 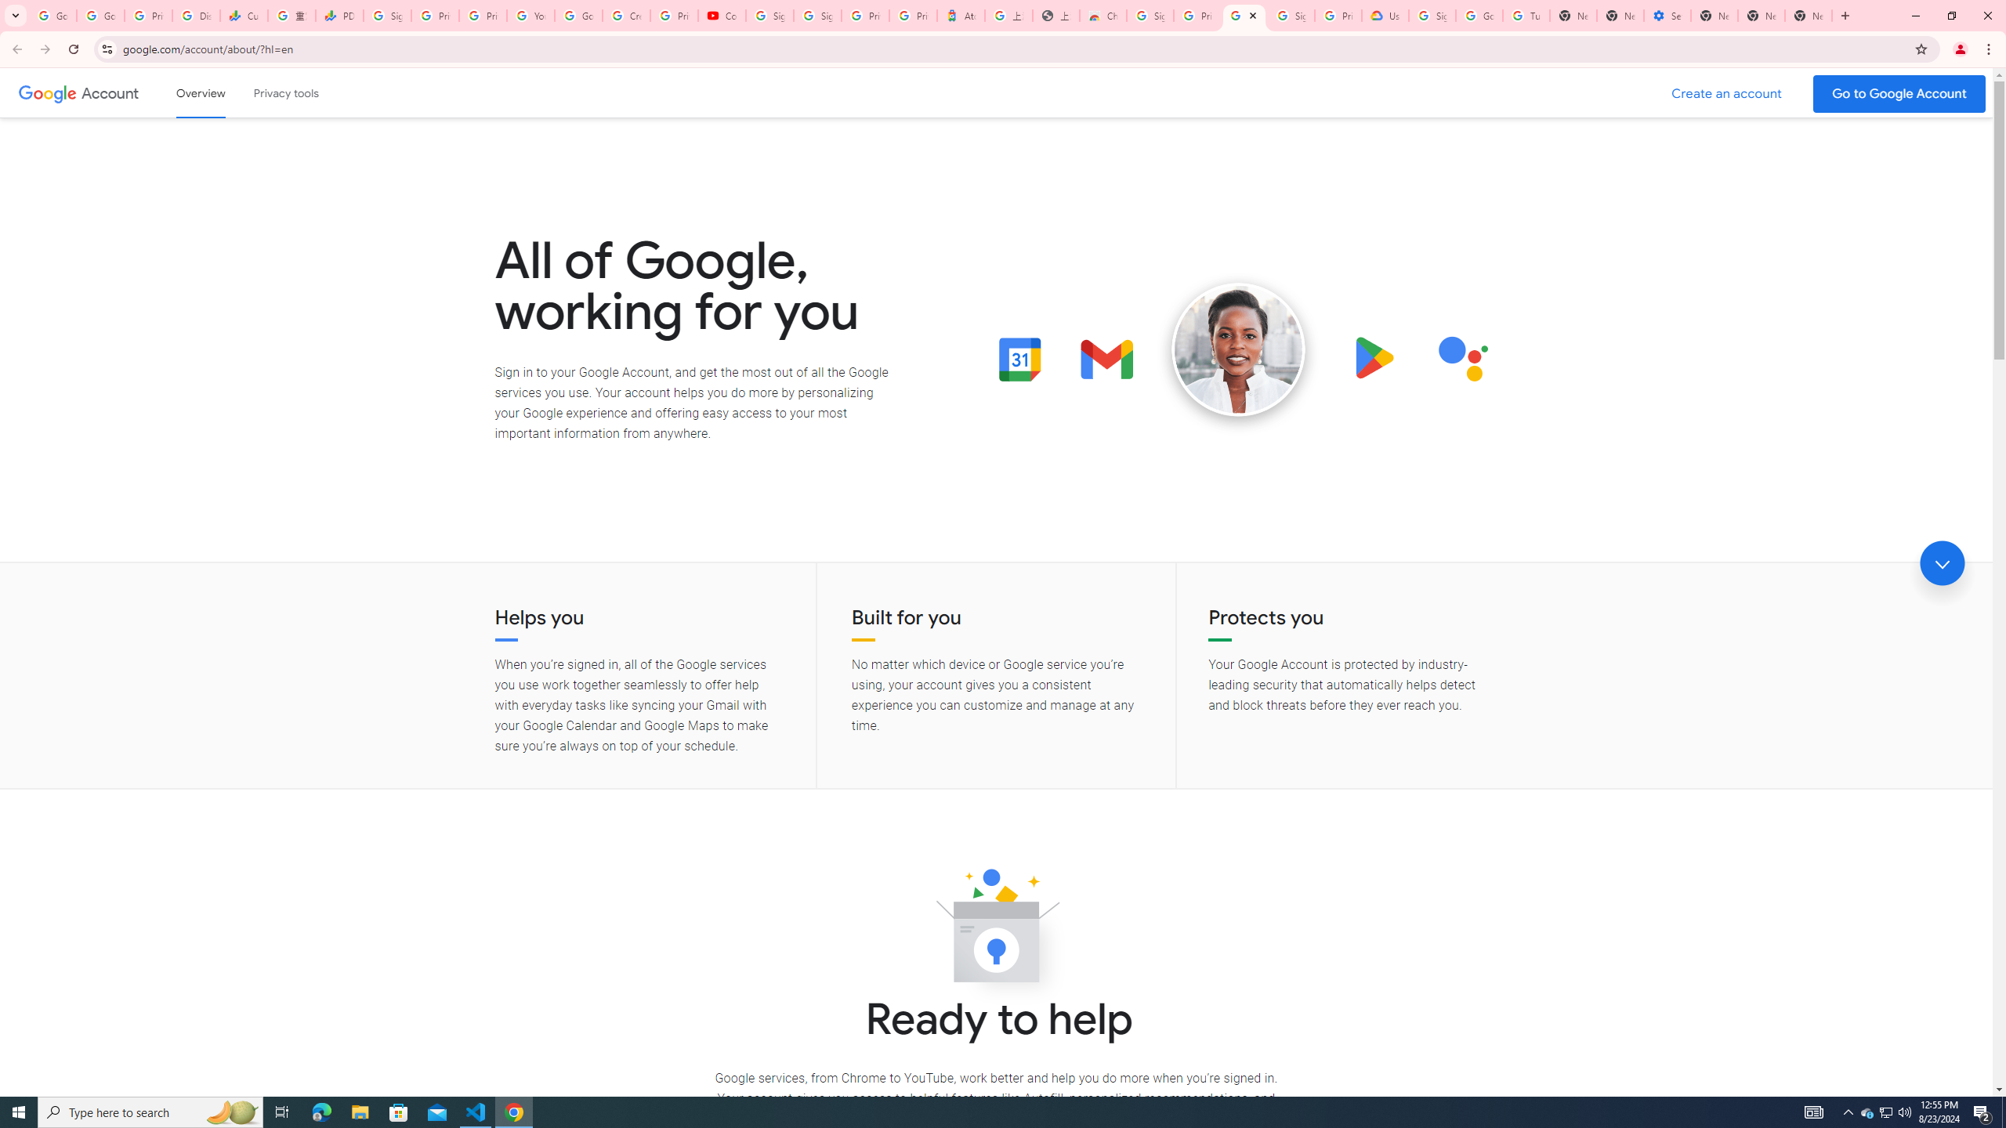 I want to click on Create your Google Account, so click(x=627, y=16).